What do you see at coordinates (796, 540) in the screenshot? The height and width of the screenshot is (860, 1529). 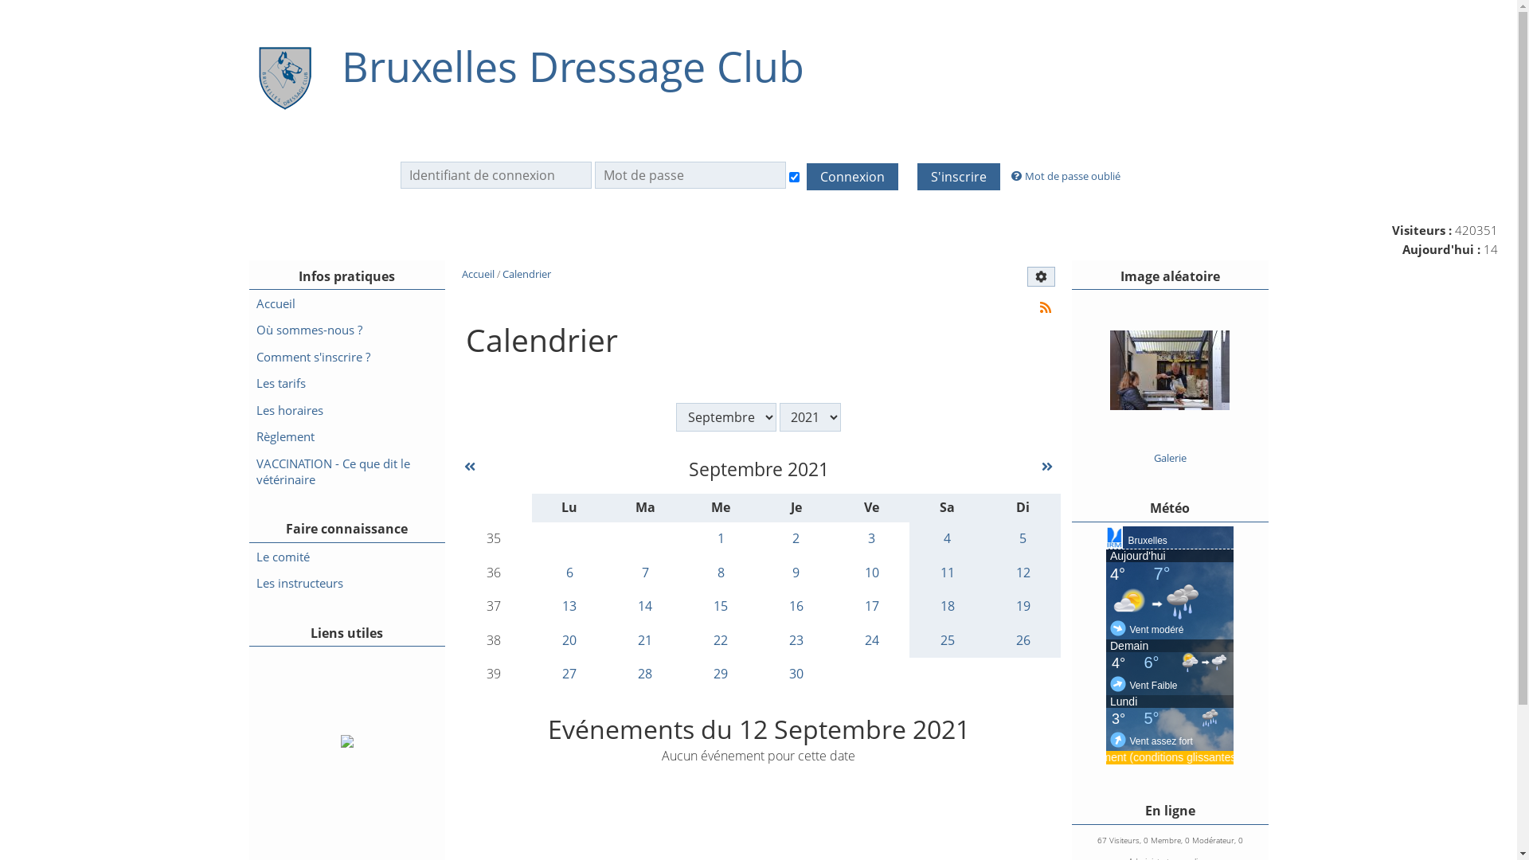 I see `2` at bounding box center [796, 540].